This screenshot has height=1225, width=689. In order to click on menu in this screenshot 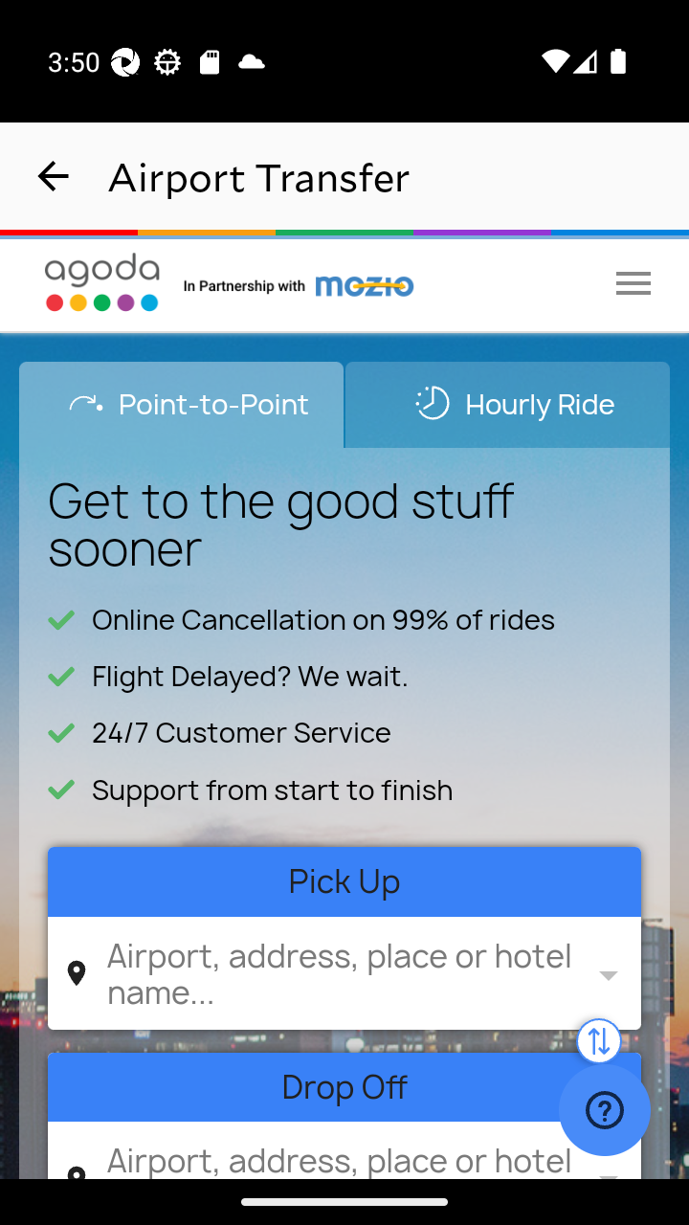, I will do `click(633, 282)`.